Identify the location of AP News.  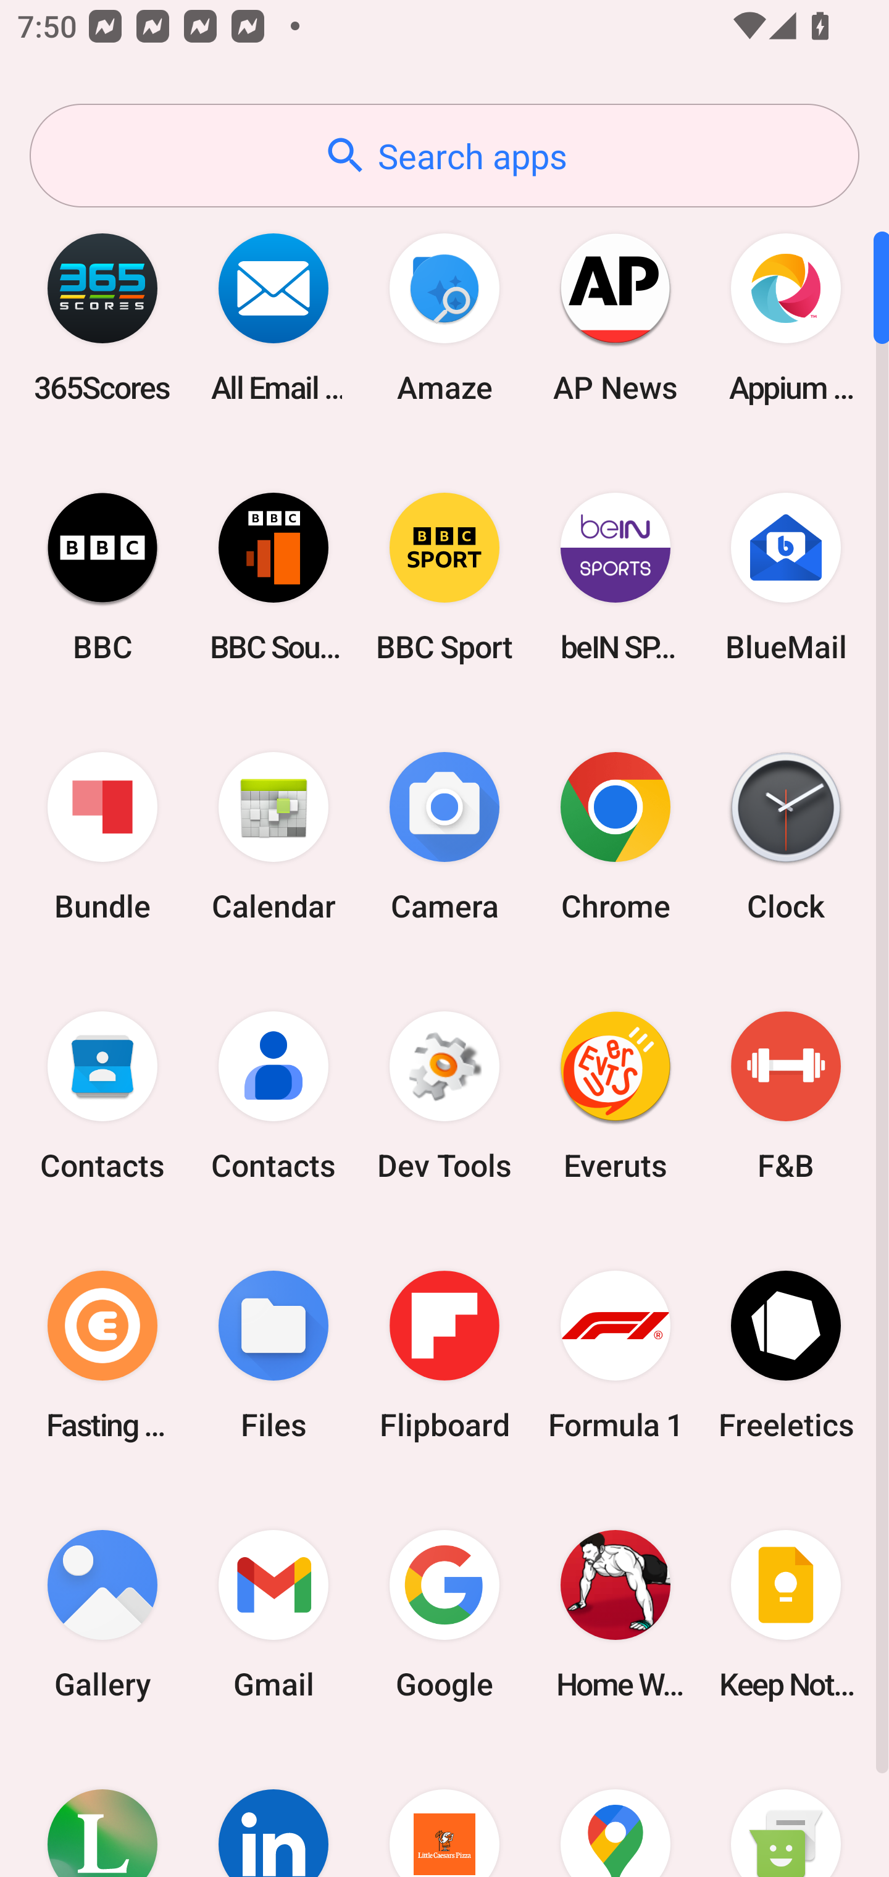
(615, 317).